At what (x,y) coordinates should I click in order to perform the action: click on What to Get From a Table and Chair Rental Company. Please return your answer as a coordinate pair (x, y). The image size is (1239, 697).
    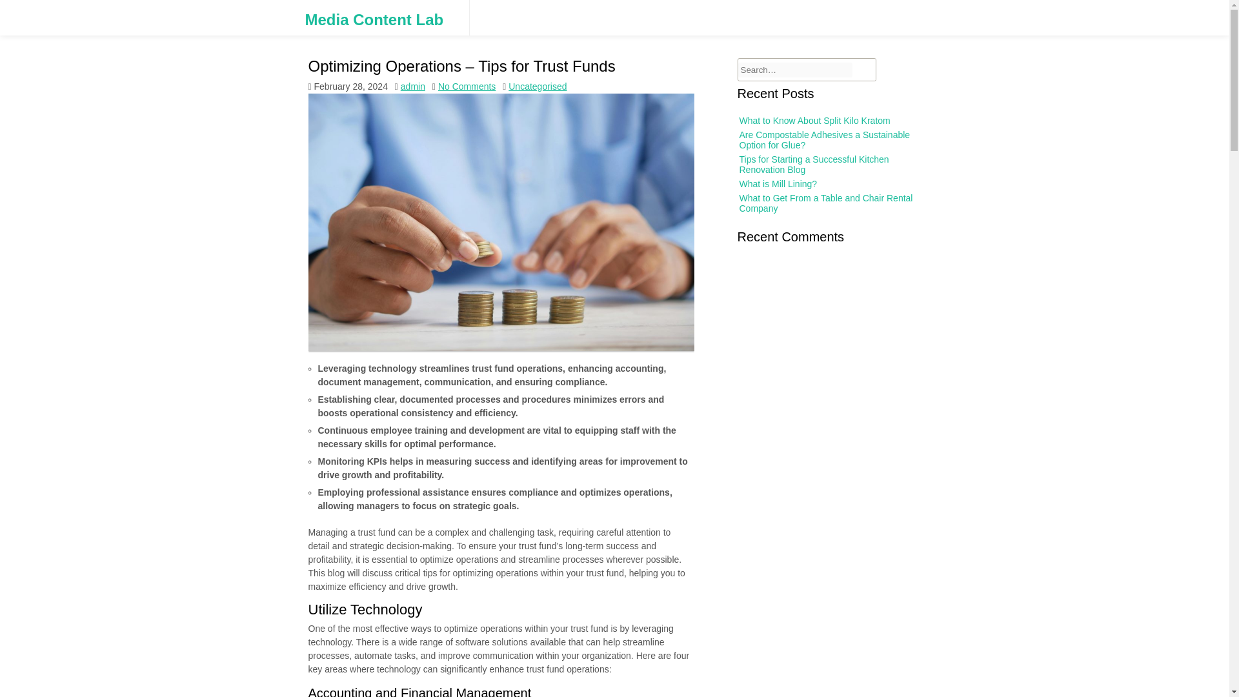
    Looking at the image, I should click on (826, 203).